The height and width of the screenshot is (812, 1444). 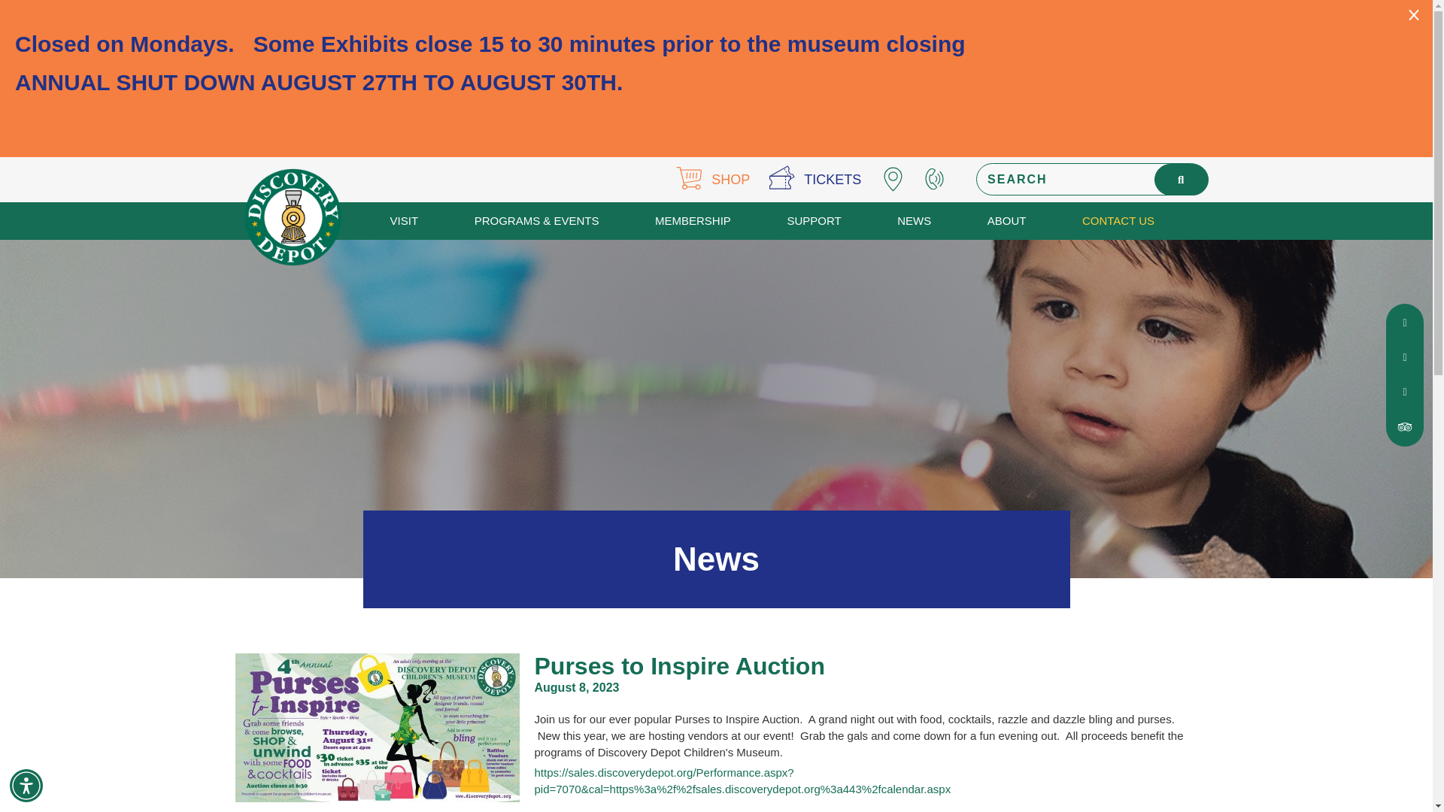 I want to click on ABOUT, so click(x=1006, y=220).